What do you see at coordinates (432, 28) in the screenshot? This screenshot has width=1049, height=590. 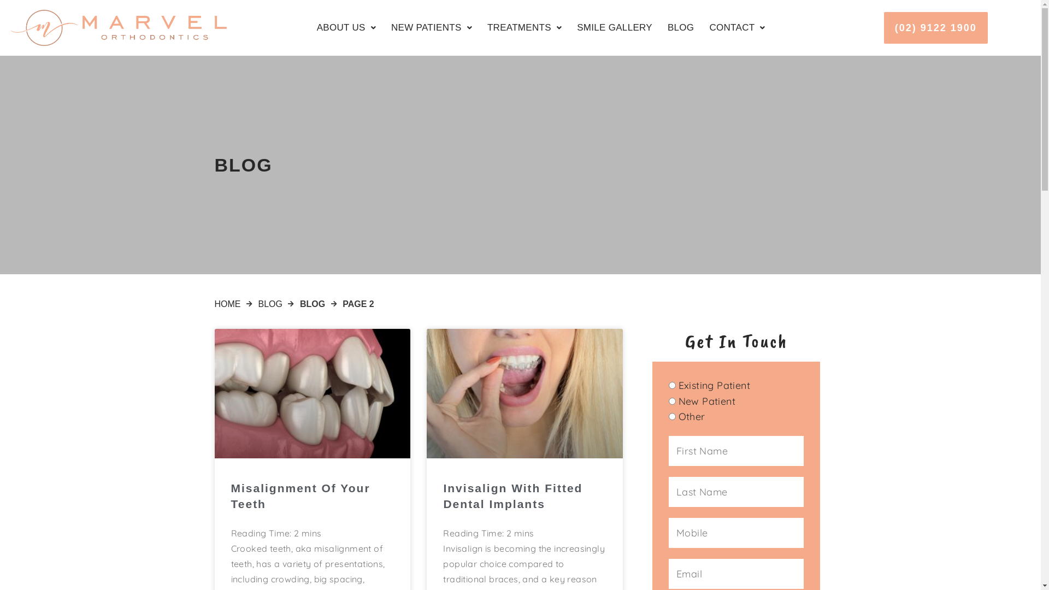 I see `NEW PATIENTS` at bounding box center [432, 28].